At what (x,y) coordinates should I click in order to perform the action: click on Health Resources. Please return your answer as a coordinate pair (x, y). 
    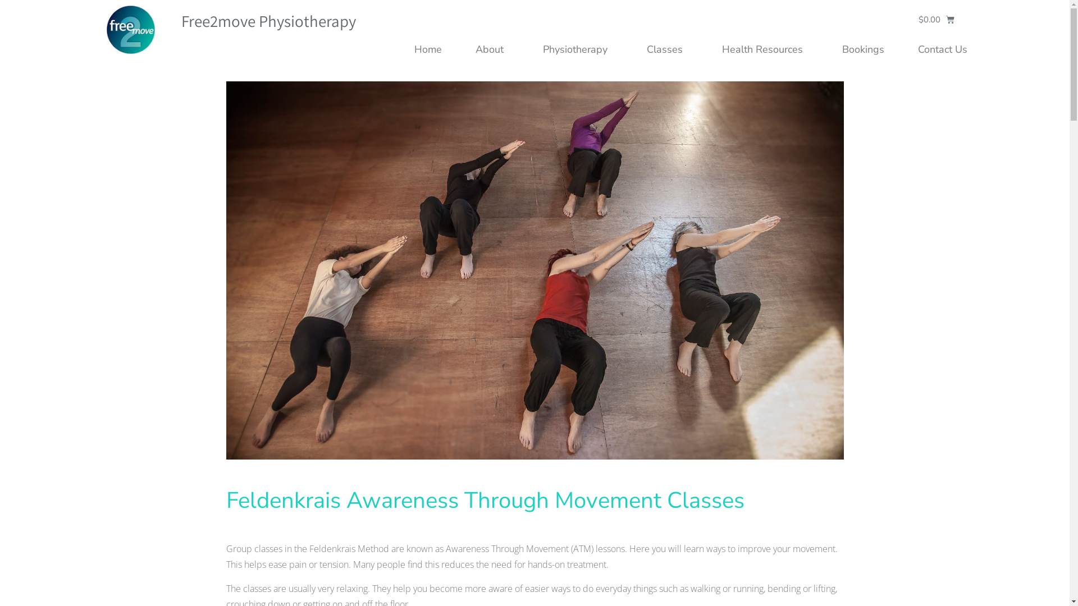
    Looking at the image, I should click on (765, 49).